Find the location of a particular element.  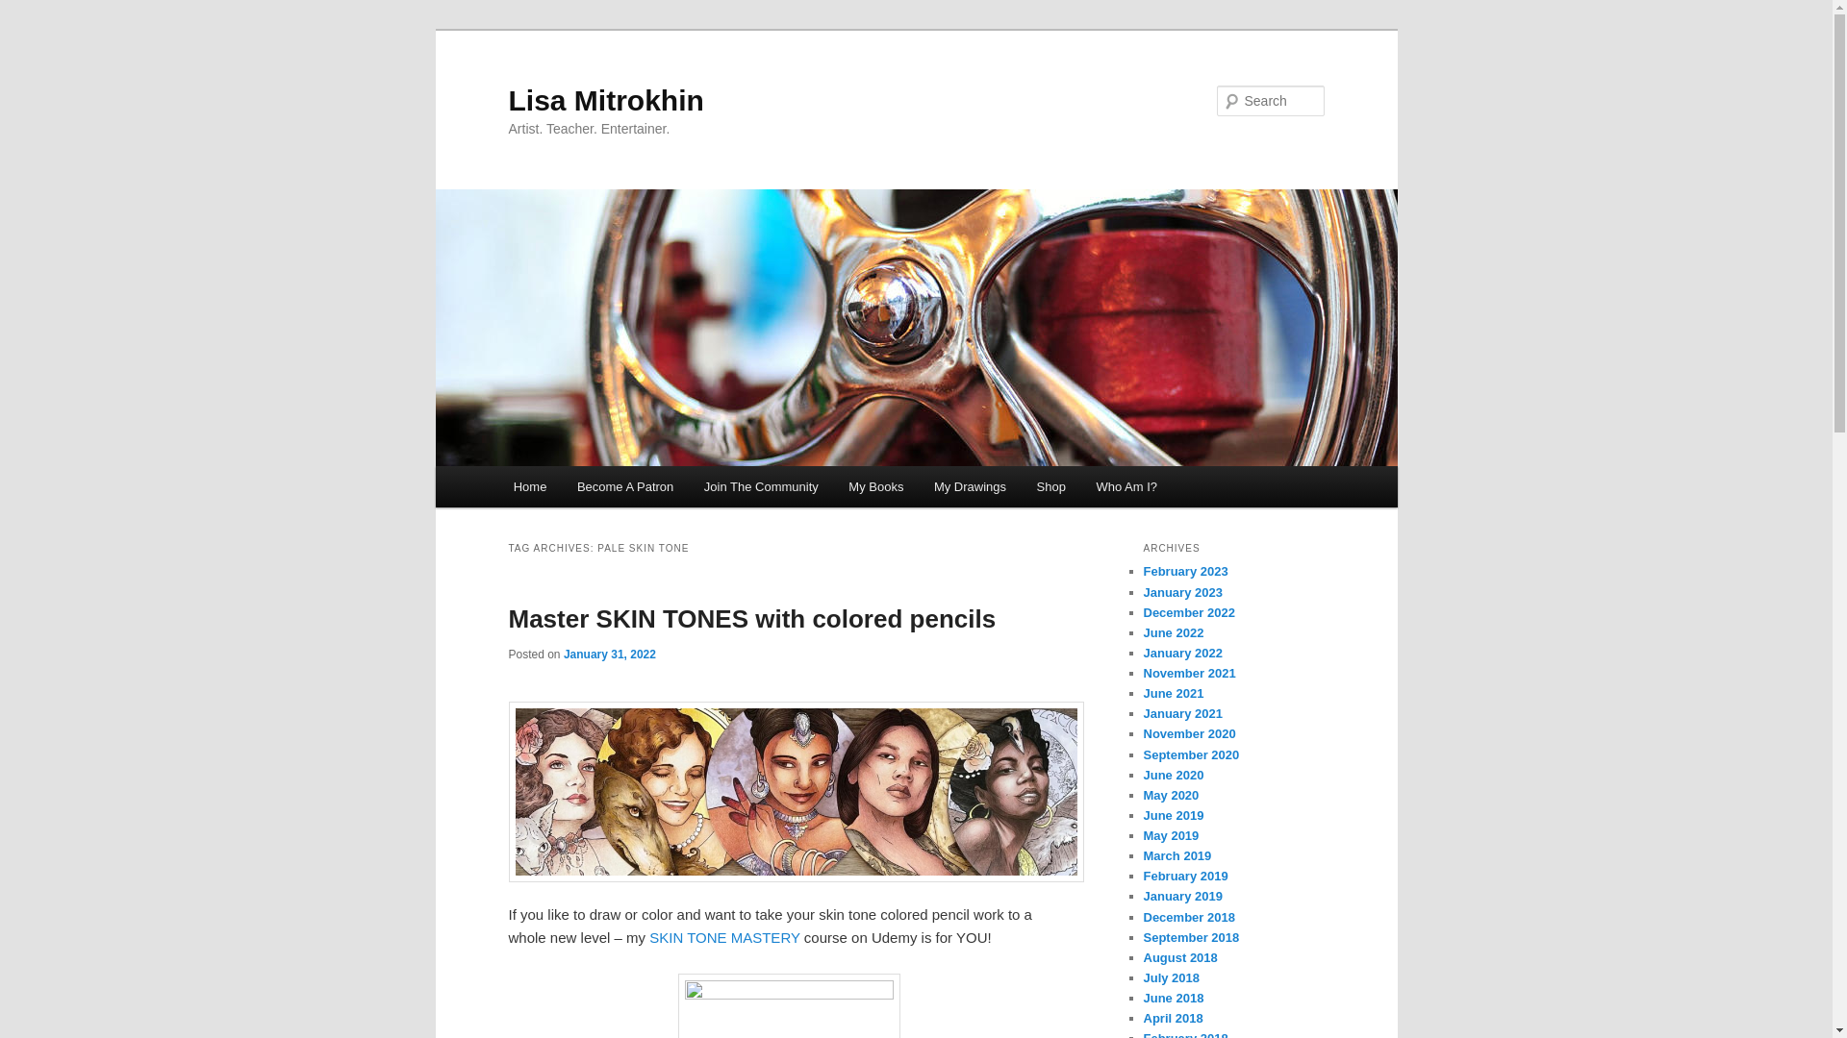

Shop is located at coordinates (1050, 486).